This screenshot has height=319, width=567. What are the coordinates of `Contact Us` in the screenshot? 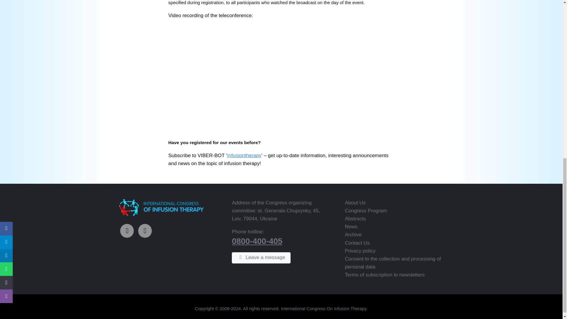 It's located at (357, 243).